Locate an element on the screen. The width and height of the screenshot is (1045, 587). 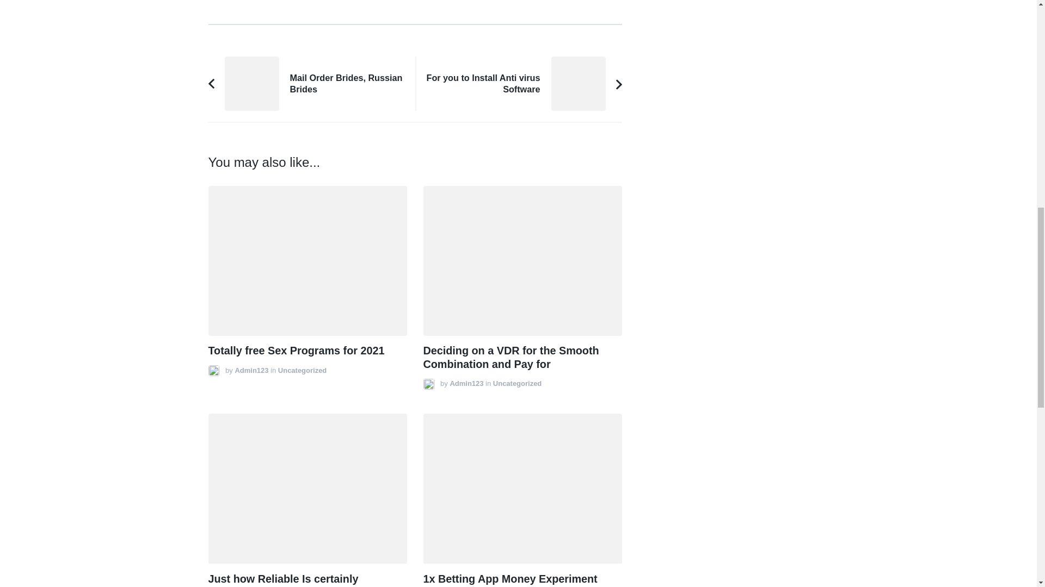
1x Betting App Money Experiment is located at coordinates (466, 383).